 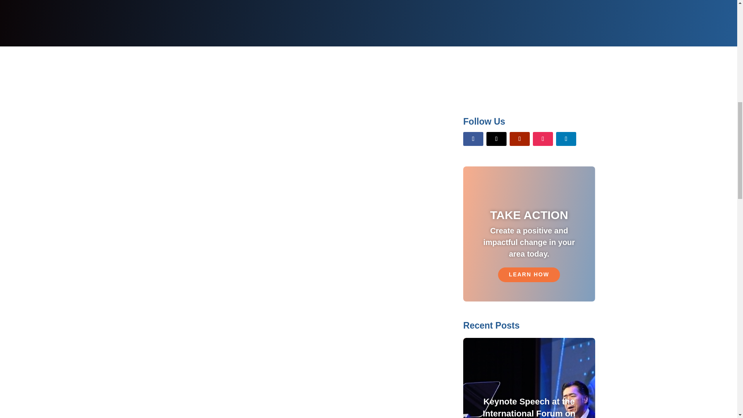 I want to click on Follow on Instagram, so click(x=543, y=139).